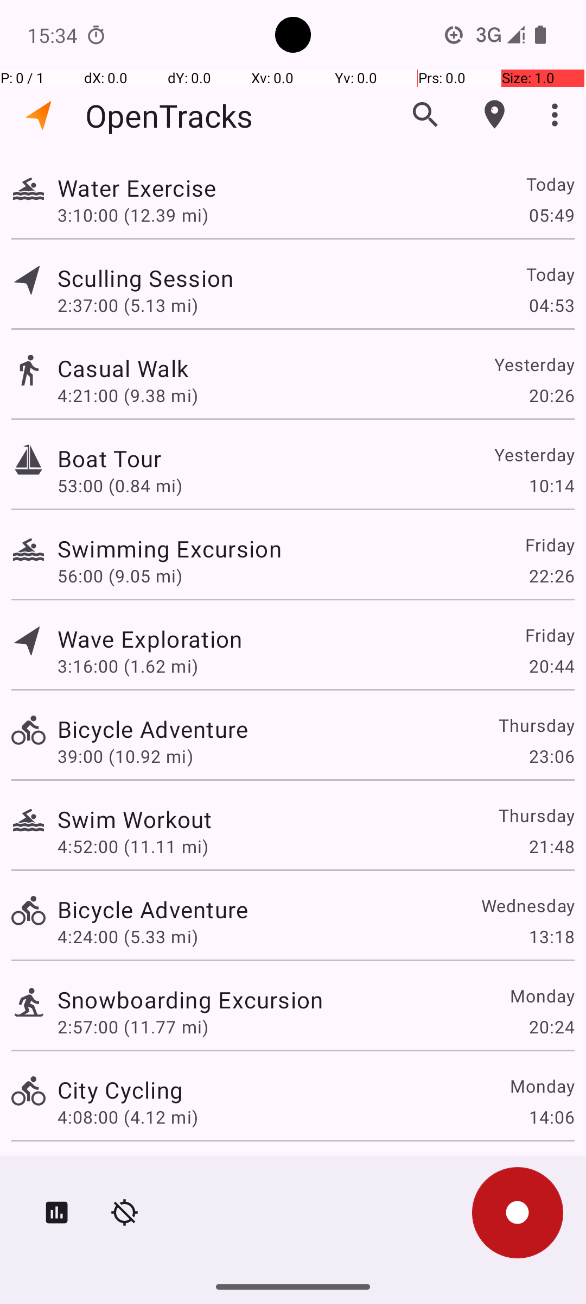 The height and width of the screenshot is (1304, 586). What do you see at coordinates (551, 215) in the screenshot?
I see `05:49` at bounding box center [551, 215].